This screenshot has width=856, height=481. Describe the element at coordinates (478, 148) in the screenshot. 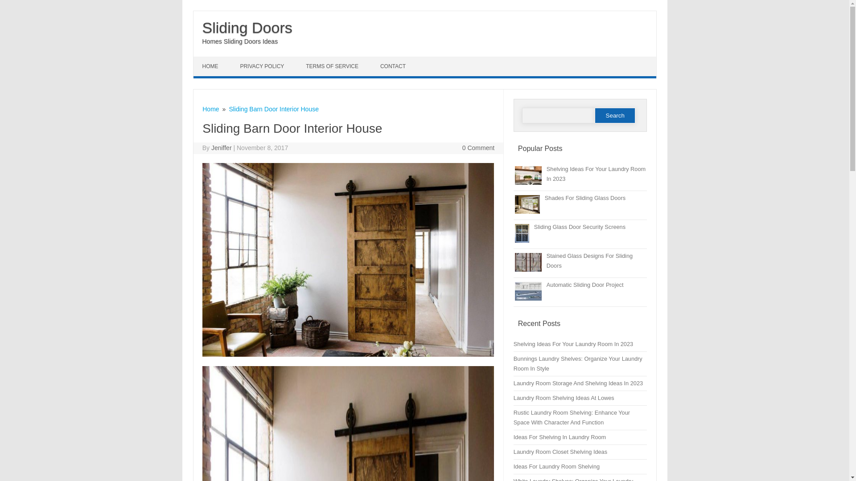

I see `0 Comment` at that location.